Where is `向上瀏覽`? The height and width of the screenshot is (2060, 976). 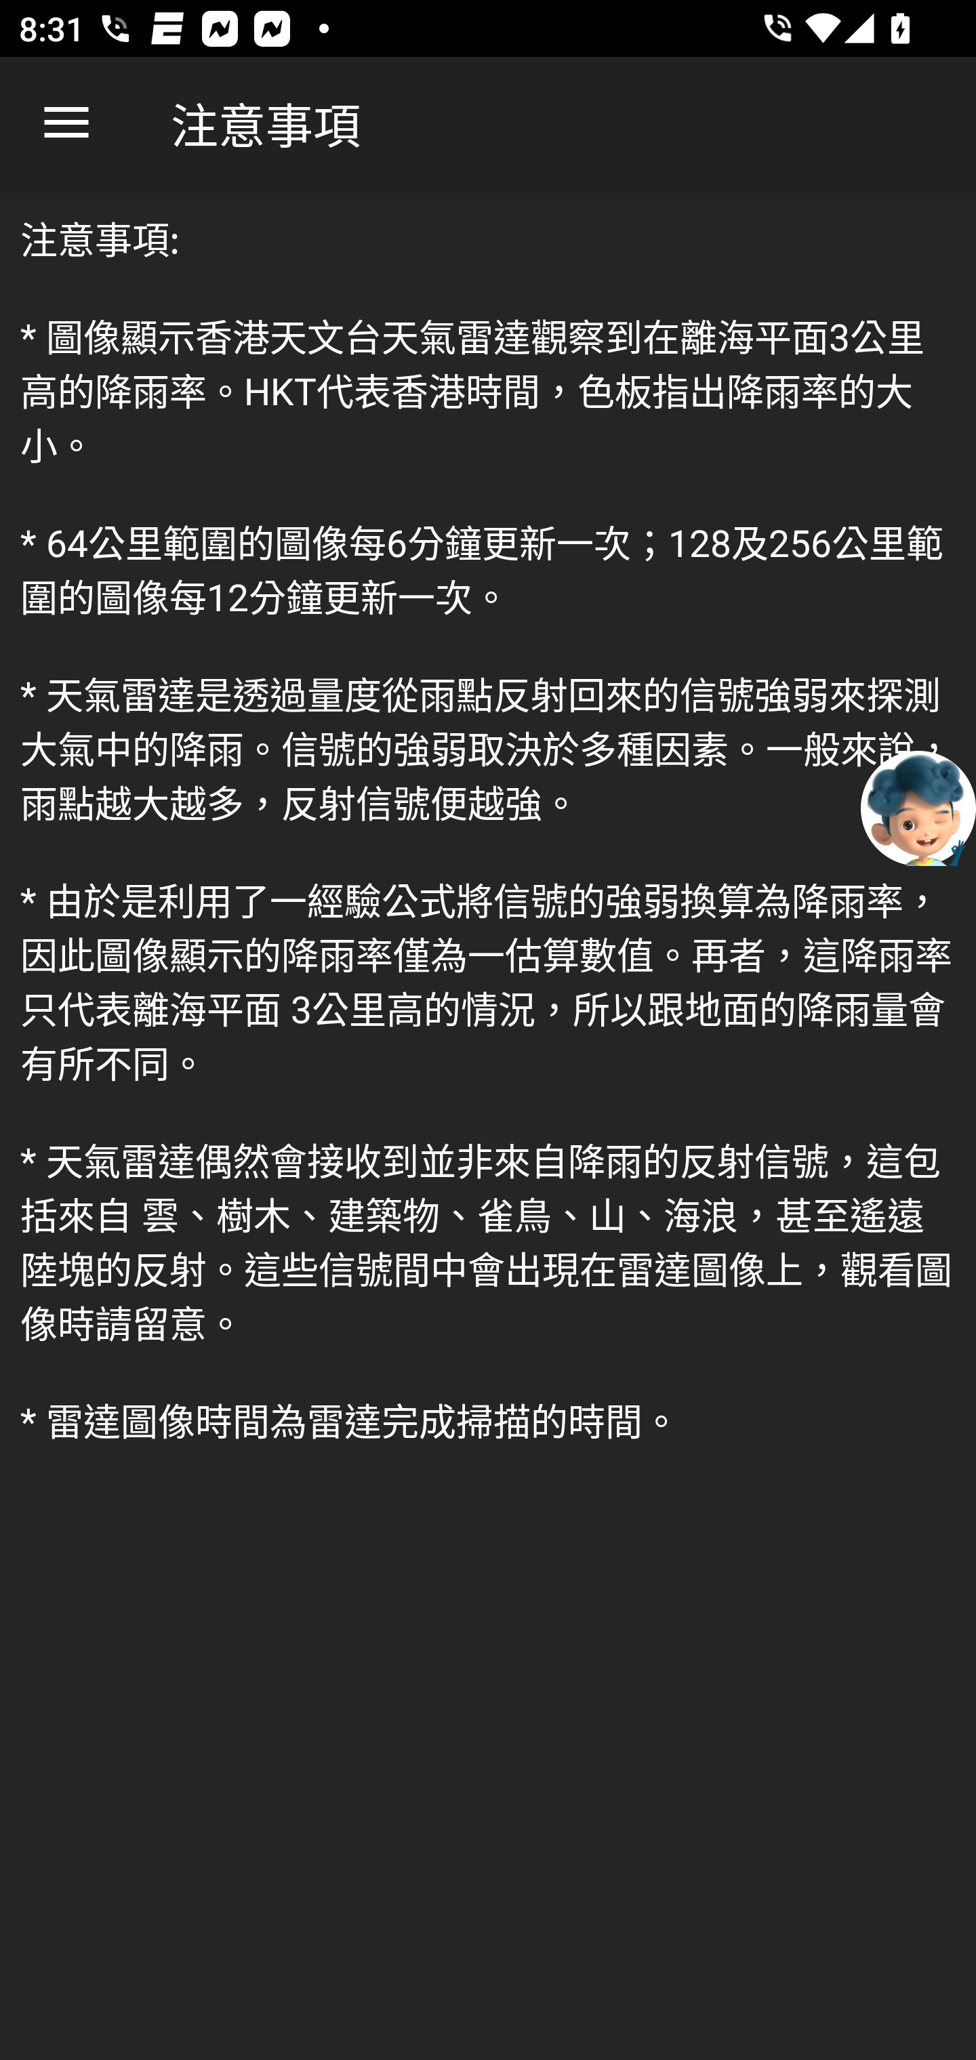
向上瀏覽 is located at coordinates (66, 123).